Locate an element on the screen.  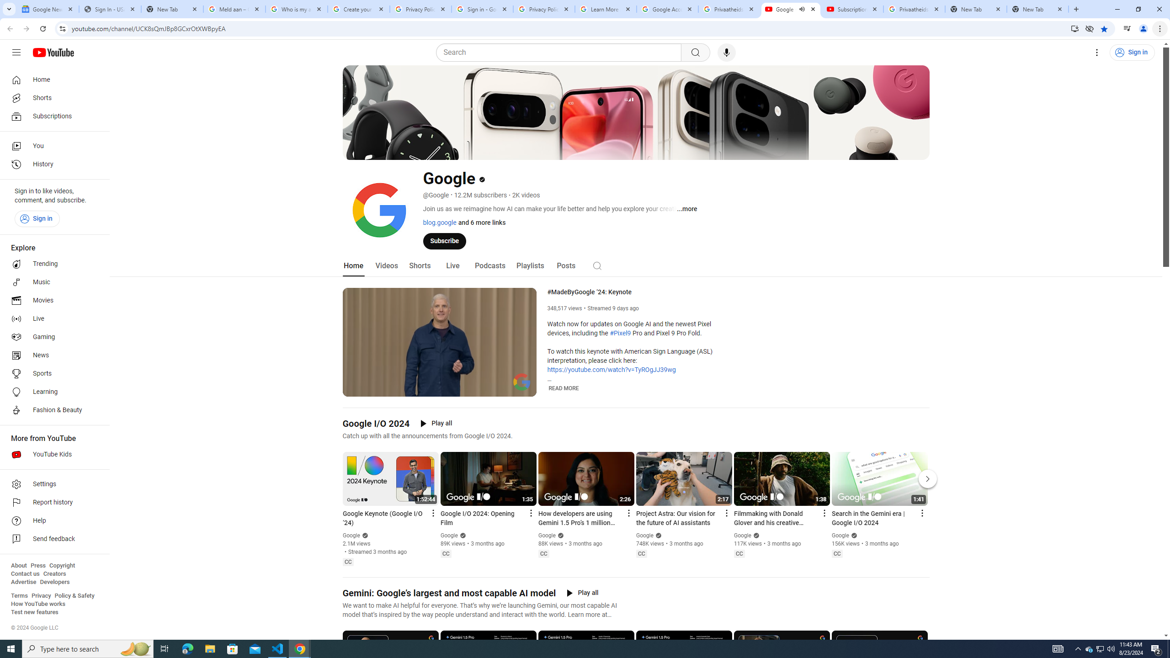
Live is located at coordinates (52, 319).